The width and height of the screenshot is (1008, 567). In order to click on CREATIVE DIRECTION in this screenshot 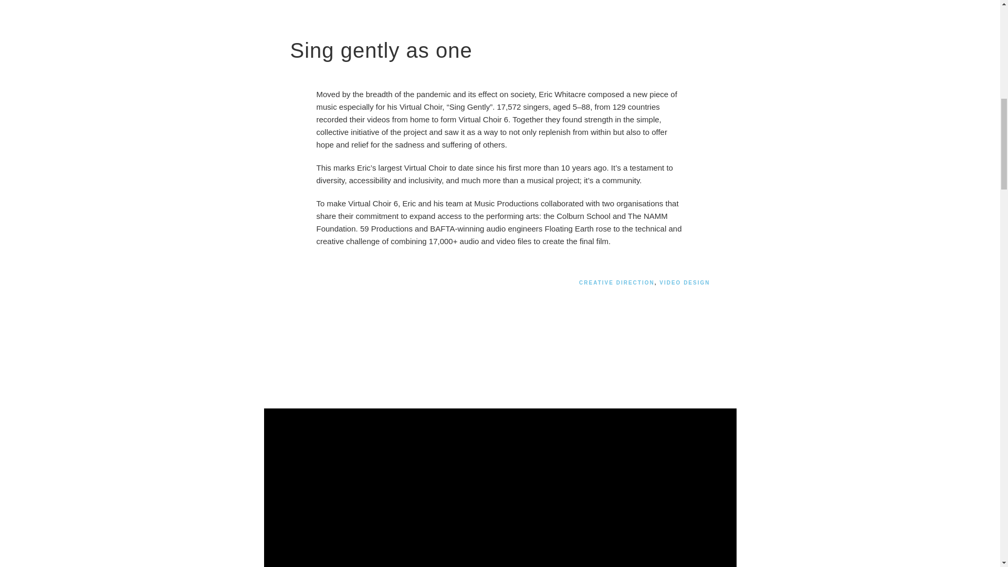, I will do `click(616, 282)`.